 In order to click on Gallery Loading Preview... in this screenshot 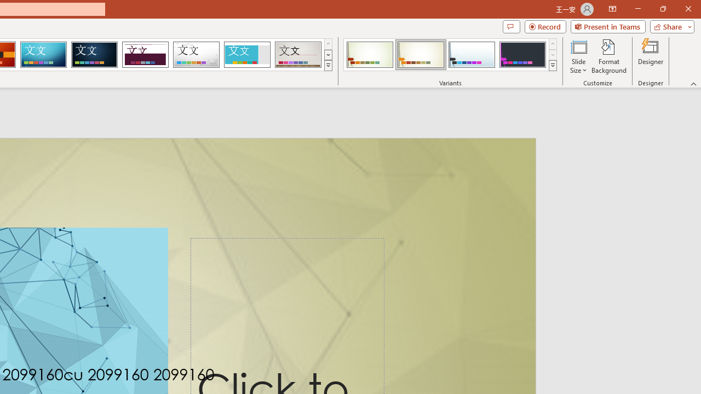, I will do `click(298, 55)`.